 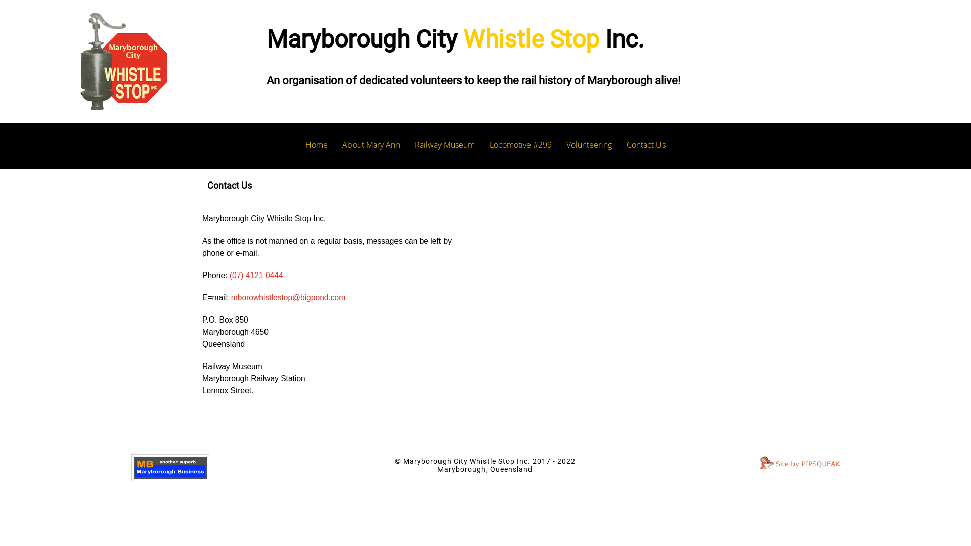 What do you see at coordinates (589, 145) in the screenshot?
I see `Volunteering` at bounding box center [589, 145].